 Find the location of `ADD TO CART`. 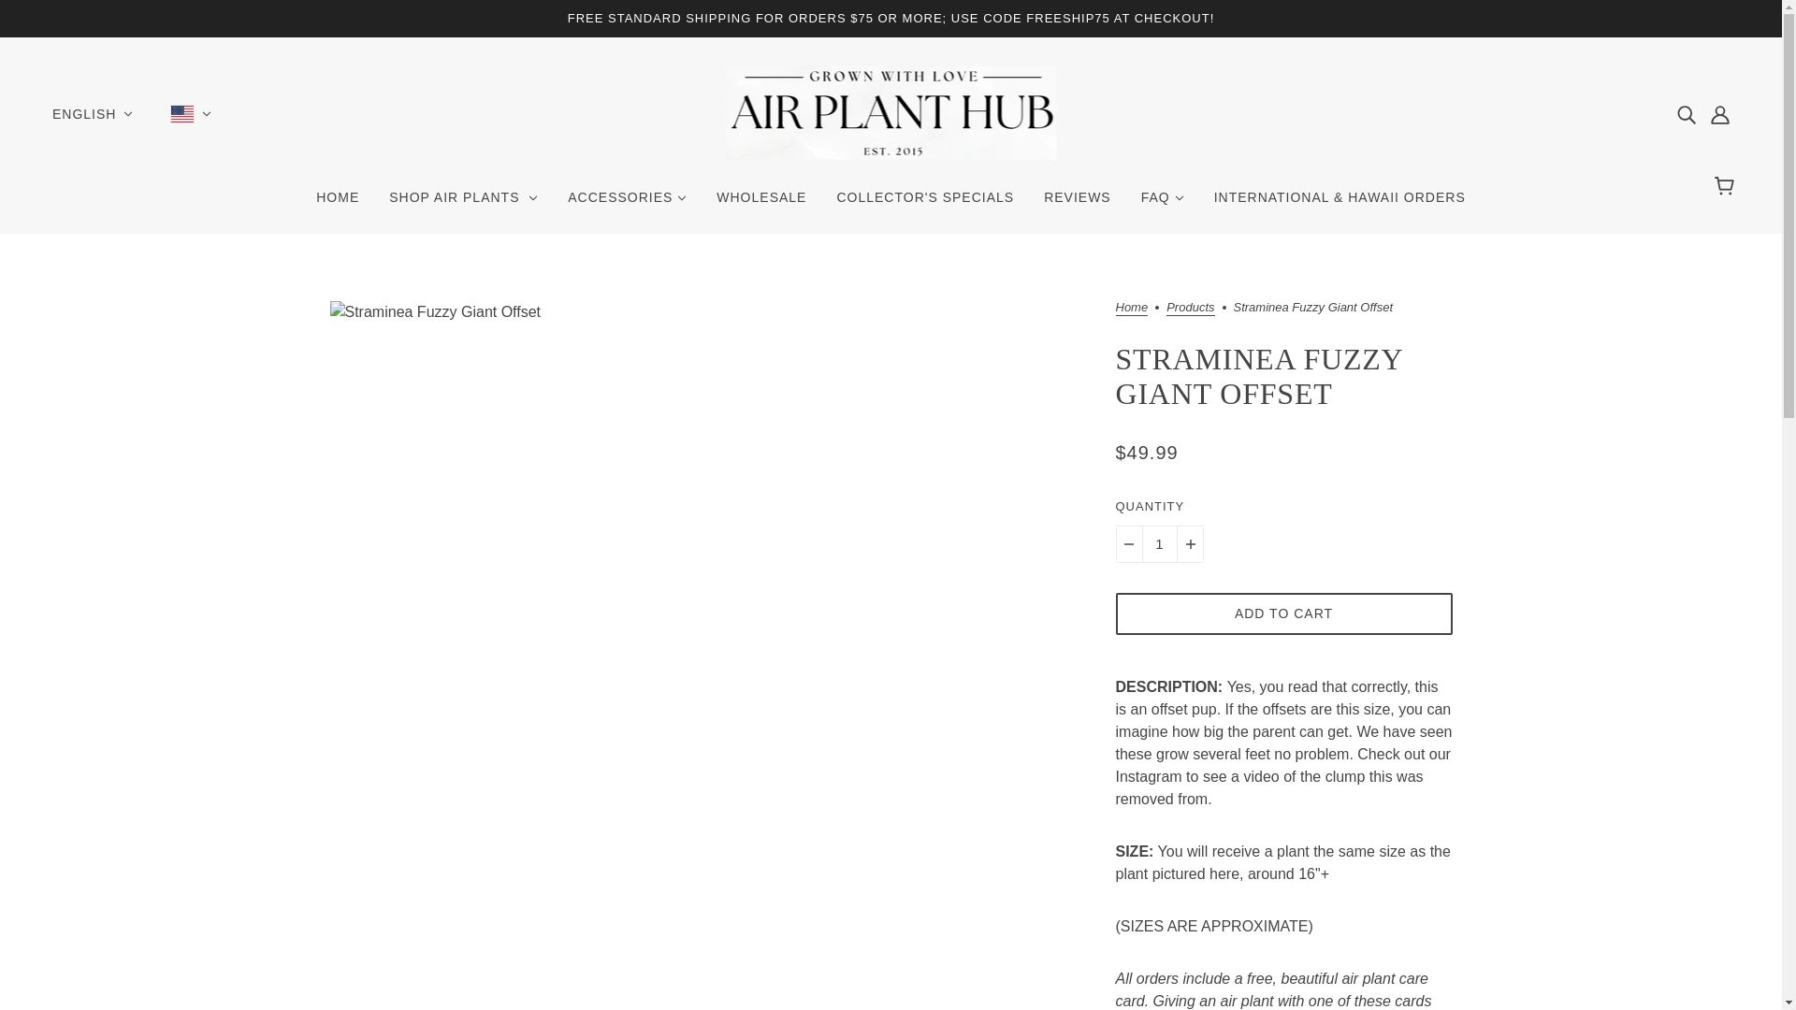

ADD TO CART is located at coordinates (1283, 613).